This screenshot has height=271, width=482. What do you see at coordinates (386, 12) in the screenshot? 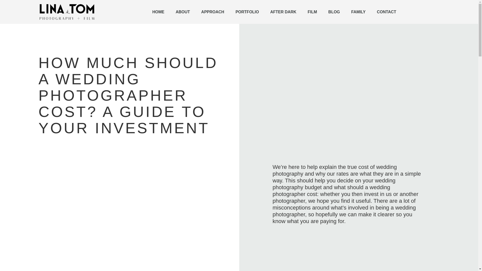
I see `CONTACT` at bounding box center [386, 12].